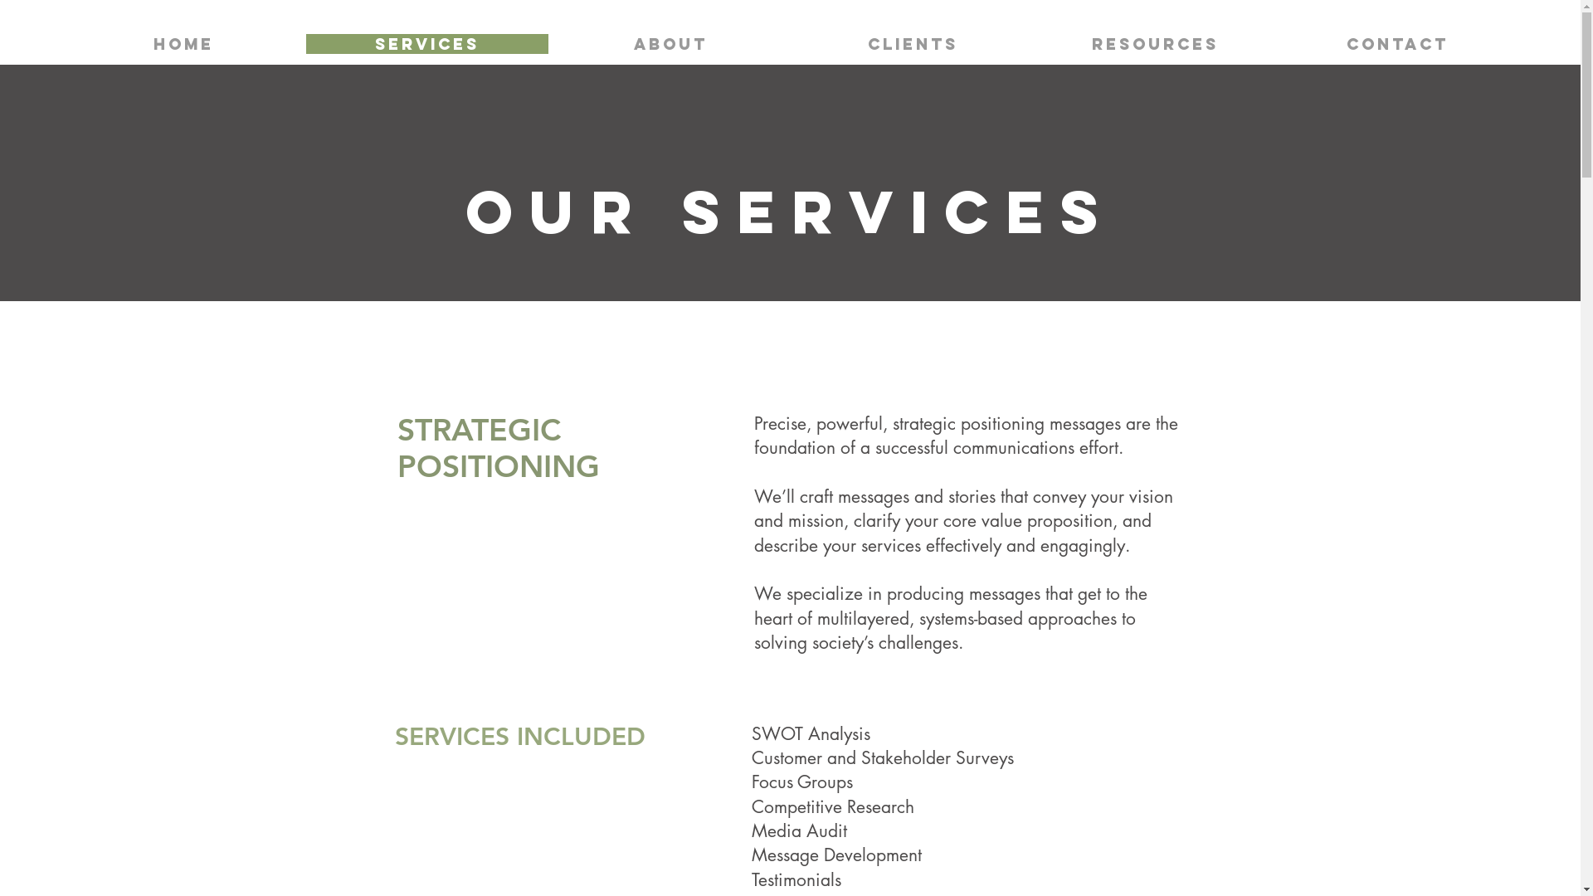 Image resolution: width=1593 pixels, height=896 pixels. Describe the element at coordinates (184, 44) in the screenshot. I see `HOME` at that location.